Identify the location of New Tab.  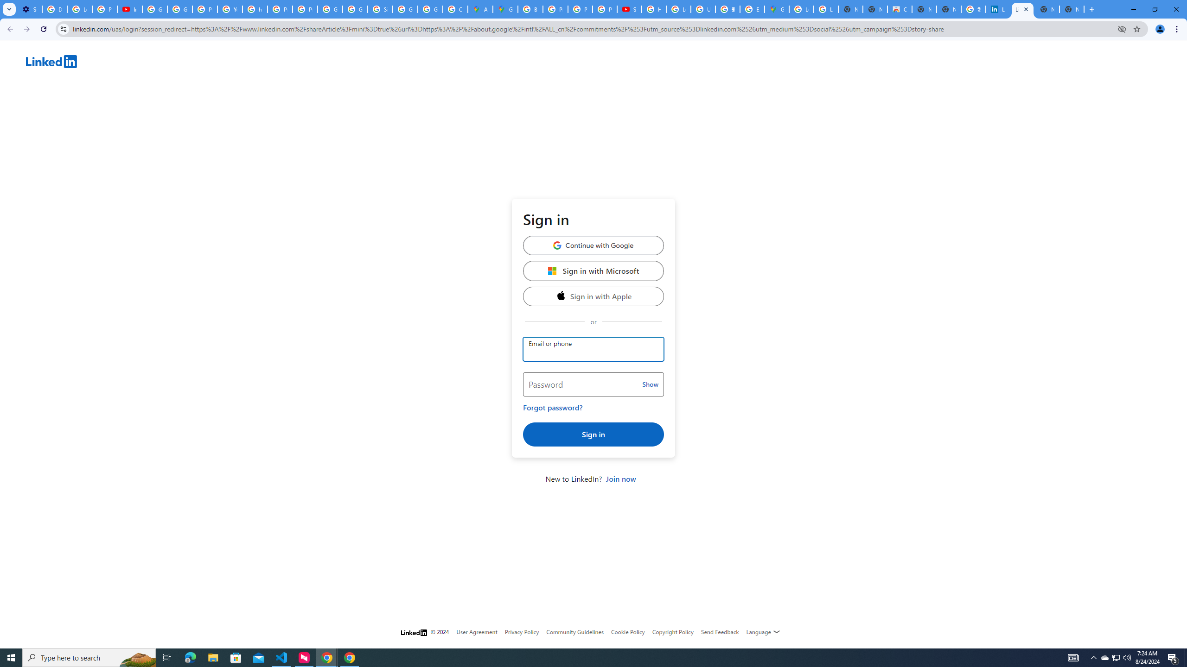
(1072, 9).